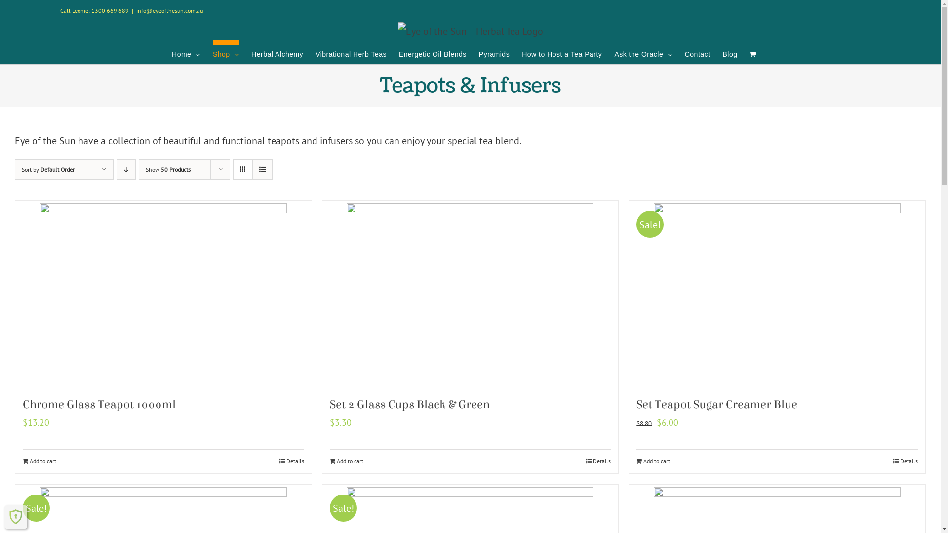 This screenshot has height=533, width=948. Describe the element at coordinates (410, 405) in the screenshot. I see `Set 2 Glass Cups Black & Green` at that location.